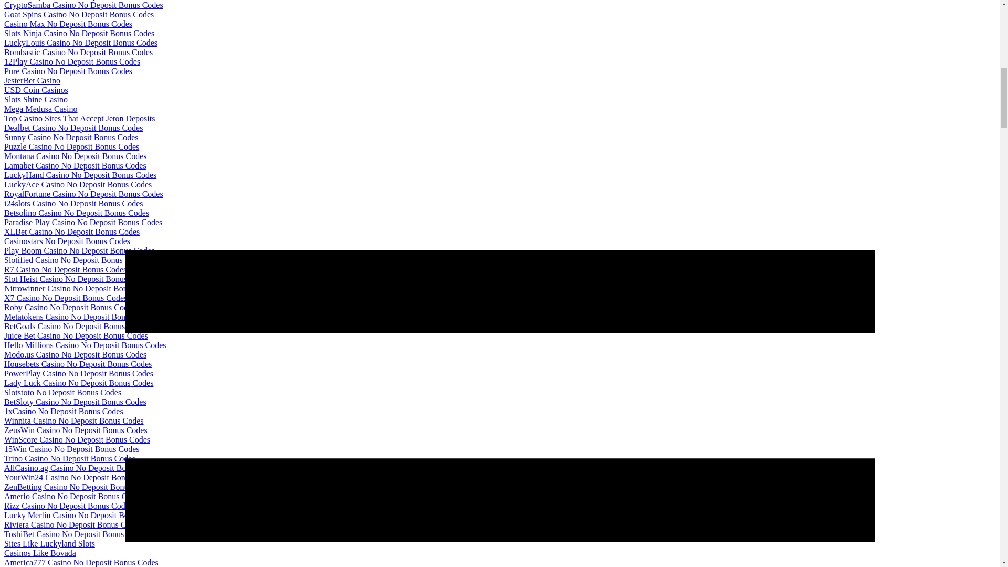 The image size is (1008, 567). Describe the element at coordinates (68, 24) in the screenshot. I see `Casino Max No Deposit Bonus Codes` at that location.